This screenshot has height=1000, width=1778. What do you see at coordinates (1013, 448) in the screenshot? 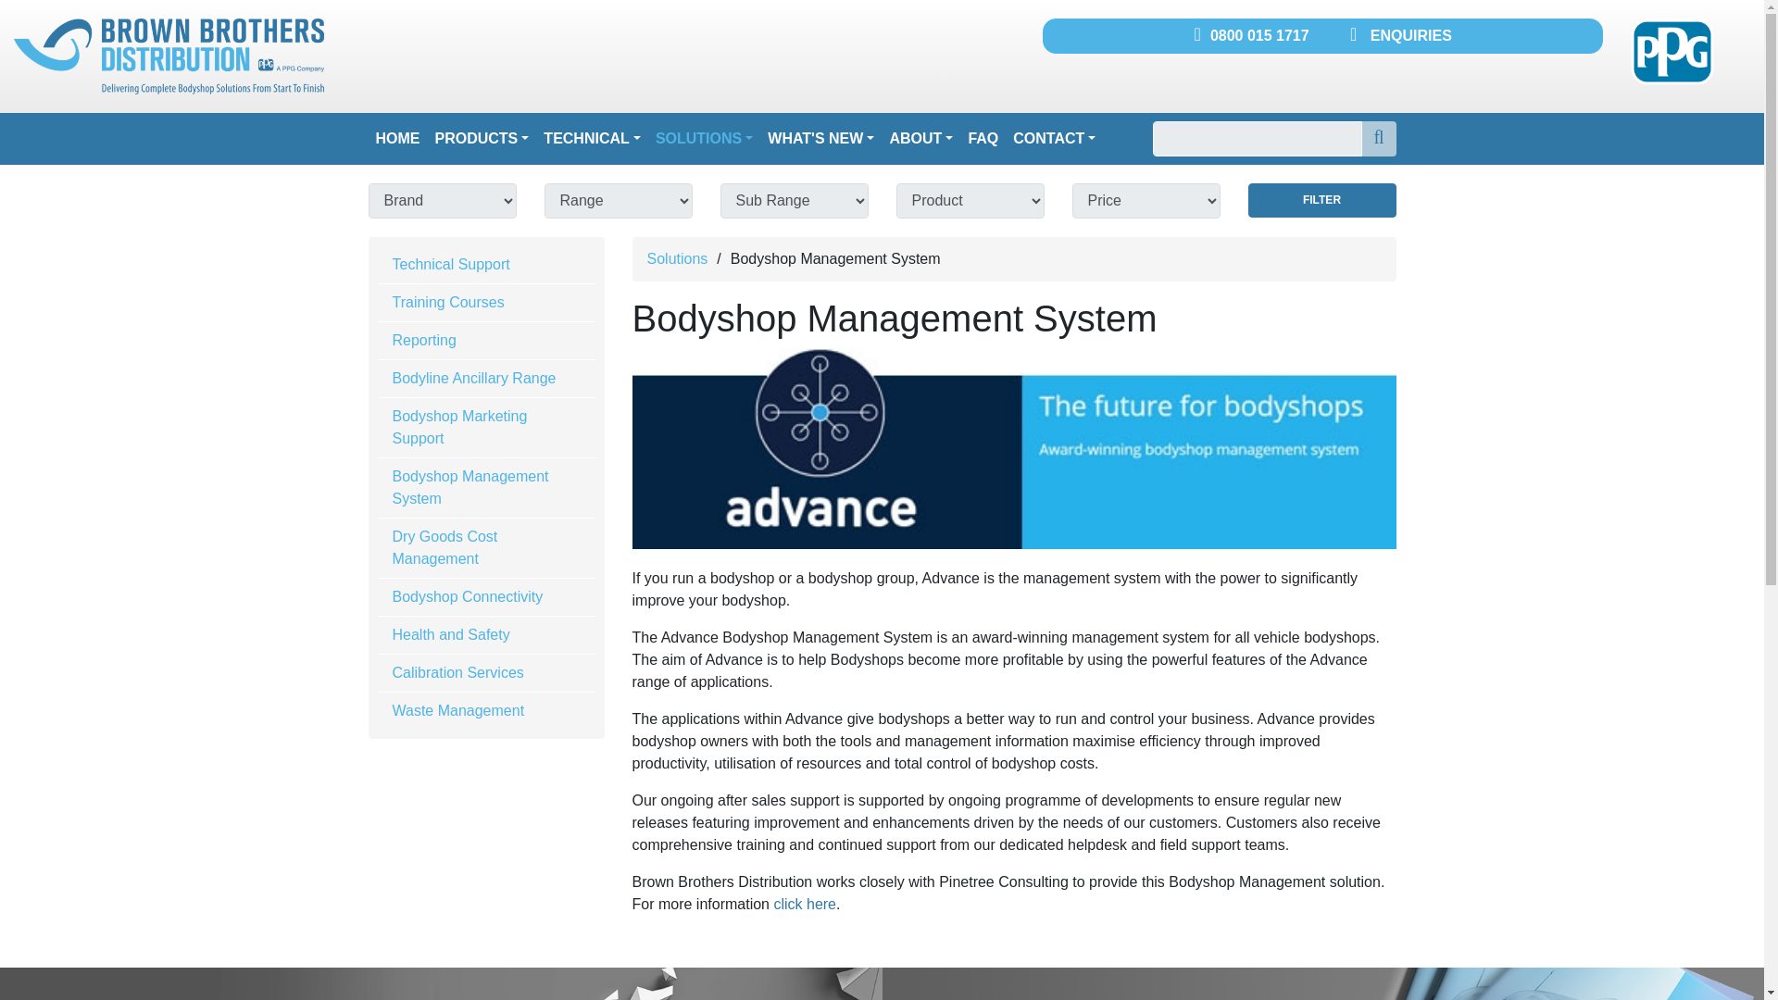
I see `Bodyshop Management System` at bounding box center [1013, 448].